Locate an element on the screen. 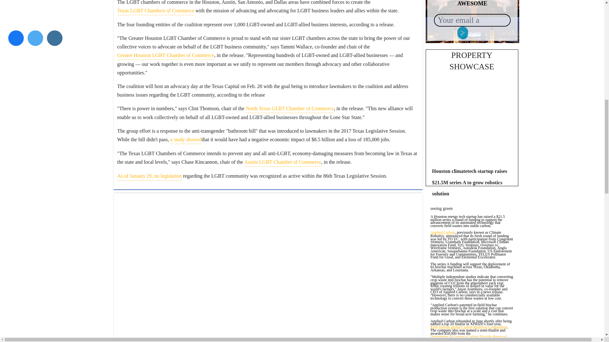 The height and width of the screenshot is (342, 609). Texas LGBT Chambers of Commerce is located at coordinates (156, 11).